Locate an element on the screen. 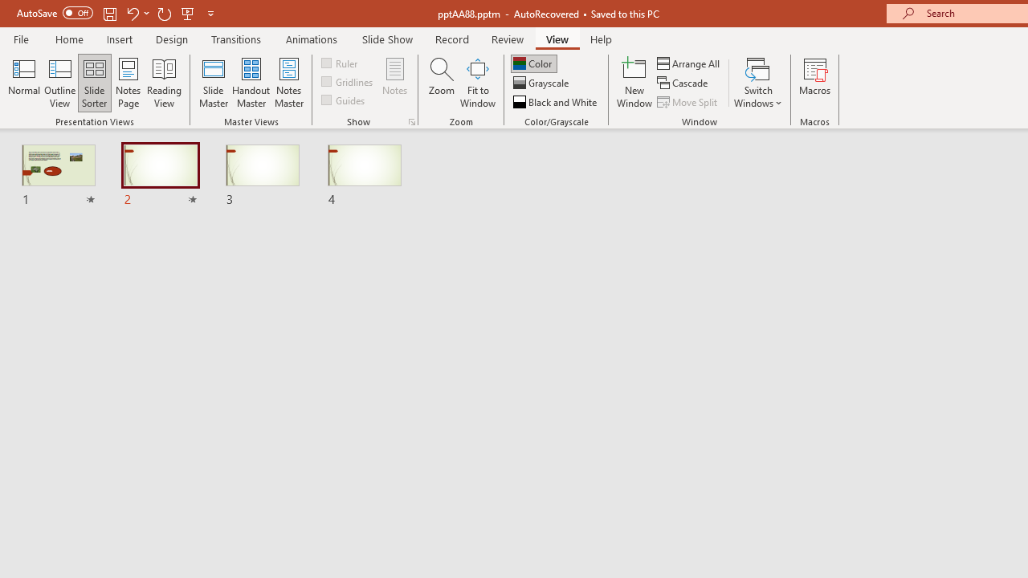  Move Split is located at coordinates (688, 101).